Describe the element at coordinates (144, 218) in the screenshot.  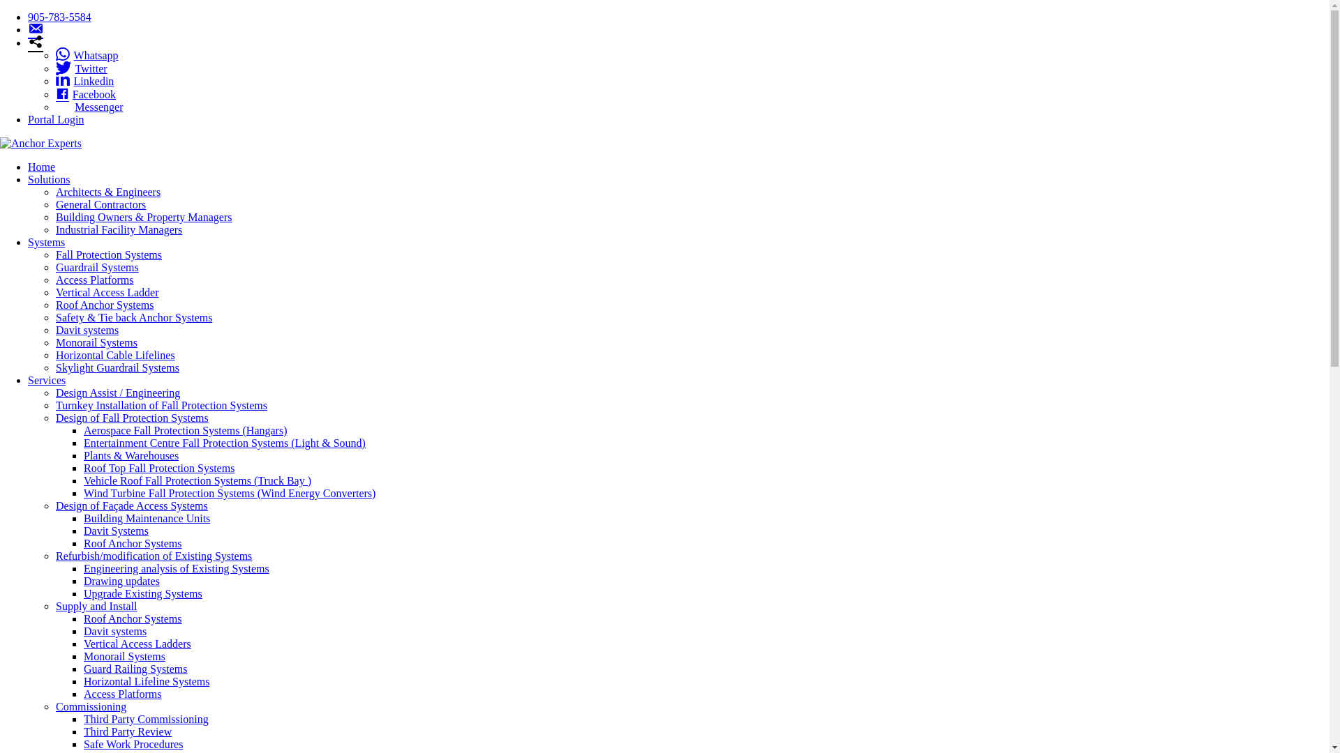
I see `Building Owners & Property Managers` at that location.